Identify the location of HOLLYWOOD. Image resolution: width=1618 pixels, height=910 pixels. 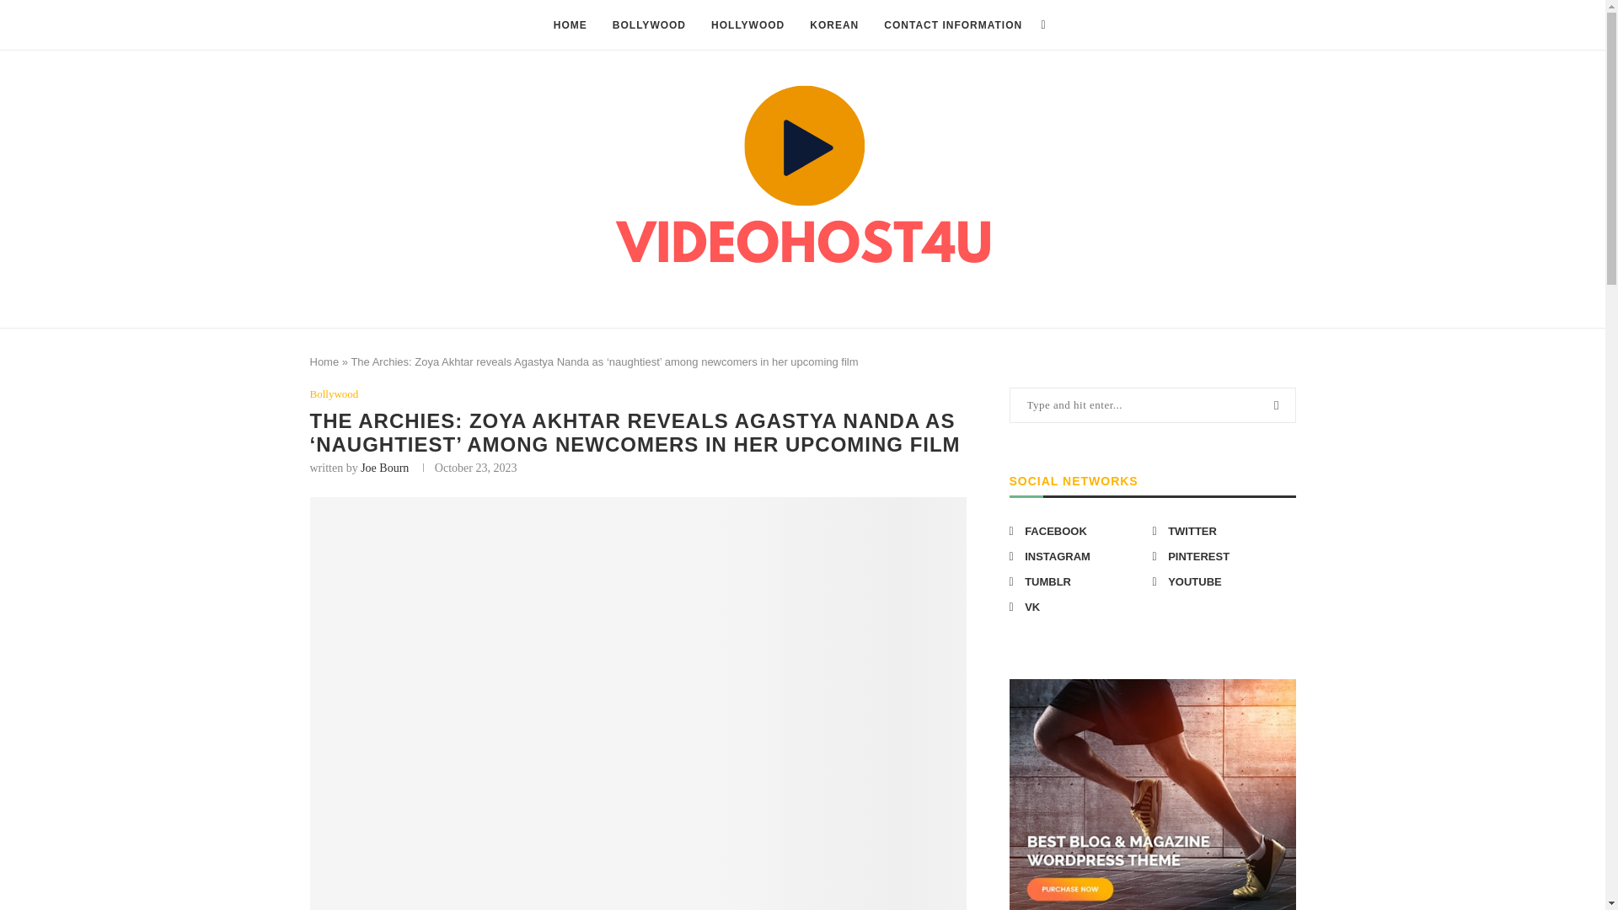
(748, 25).